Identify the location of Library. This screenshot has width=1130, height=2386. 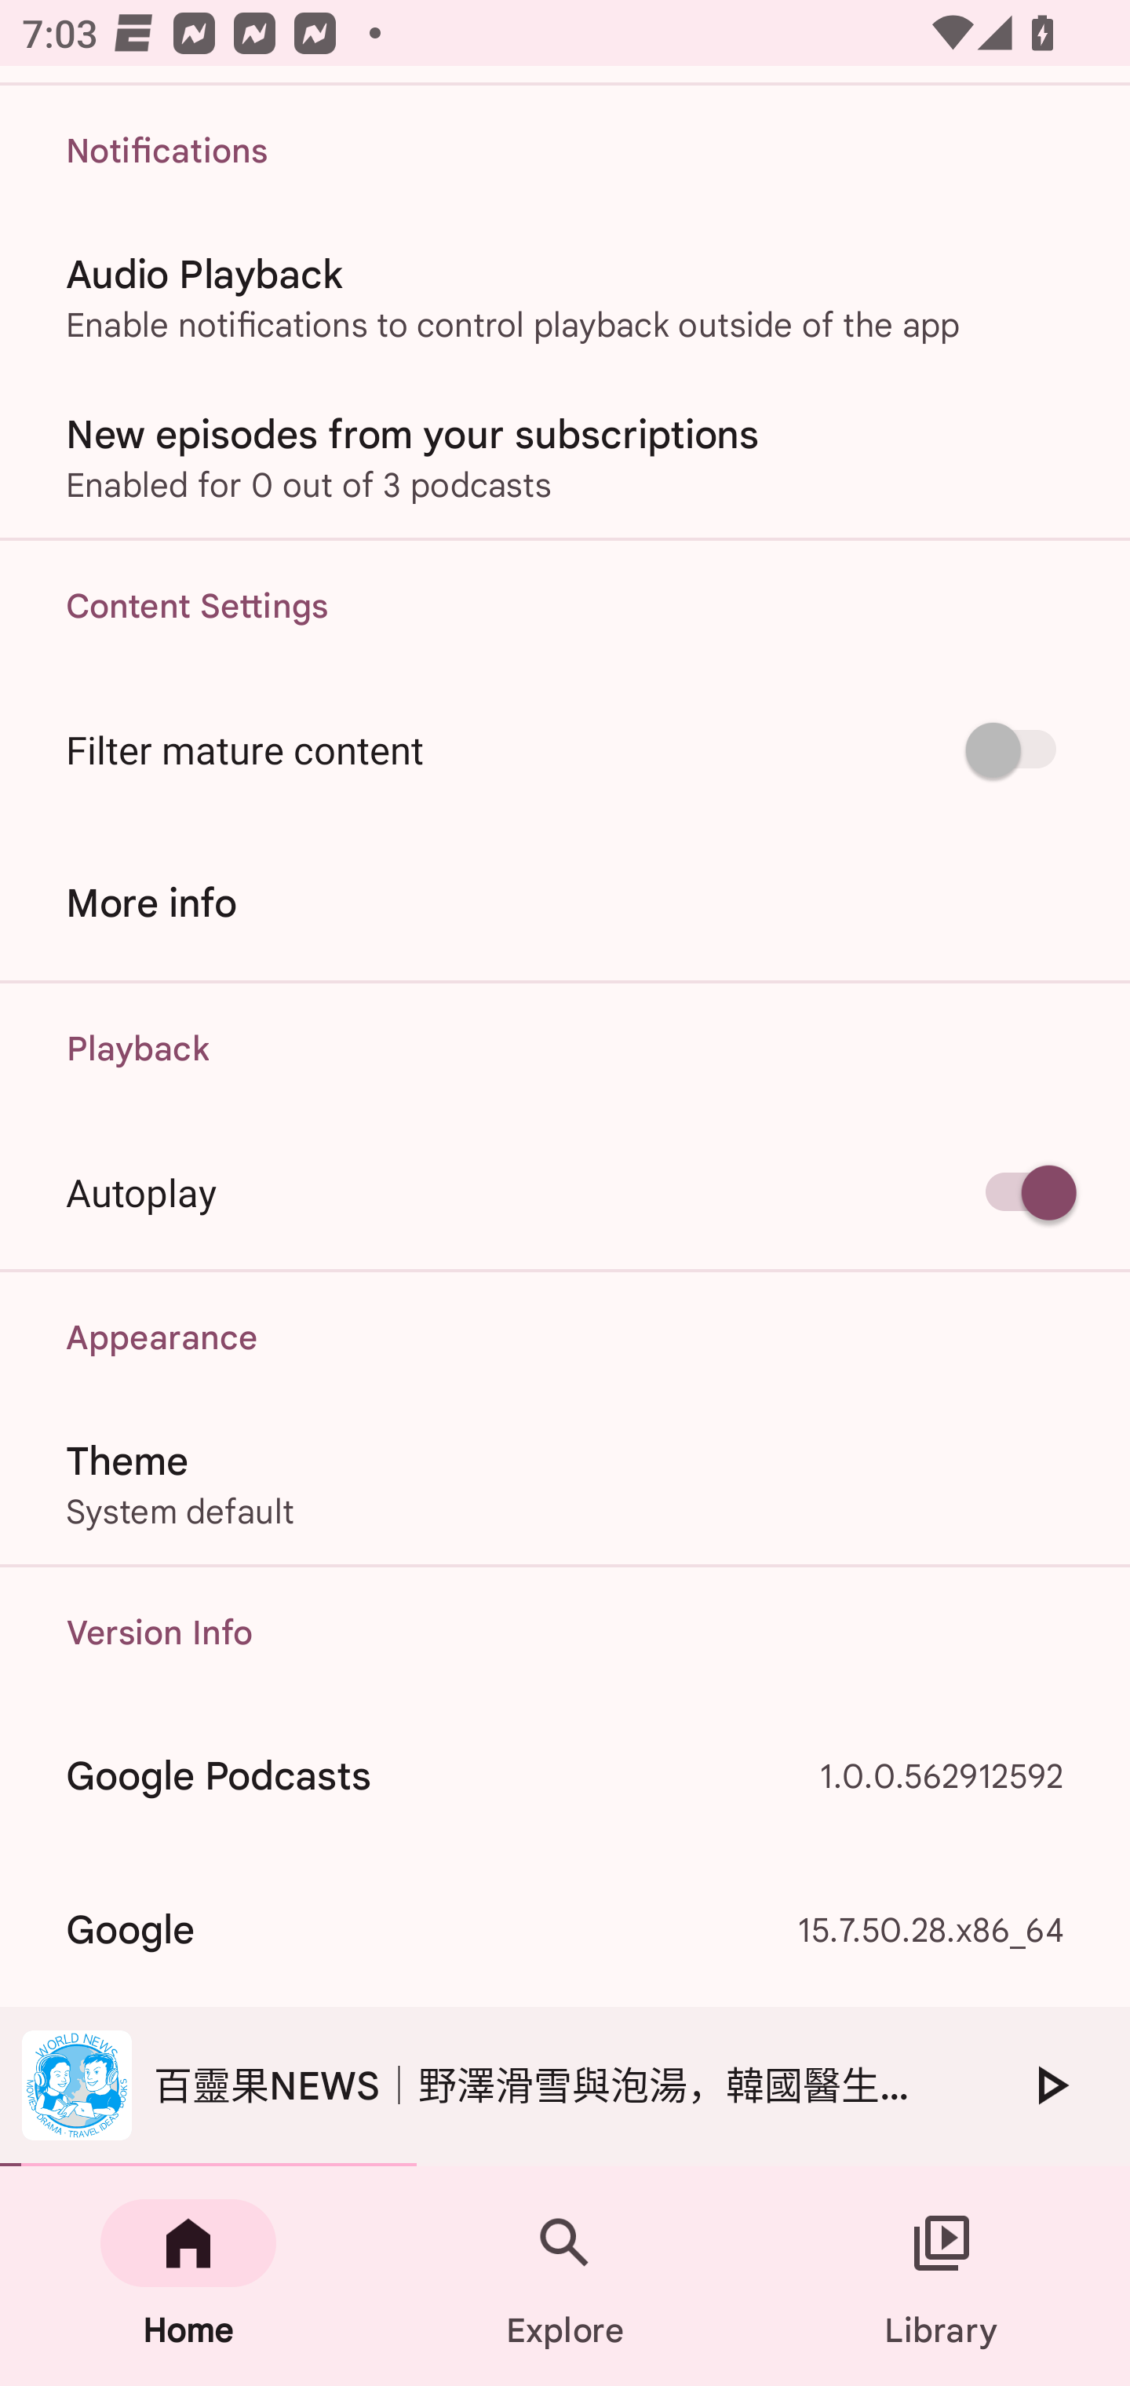
(942, 2276).